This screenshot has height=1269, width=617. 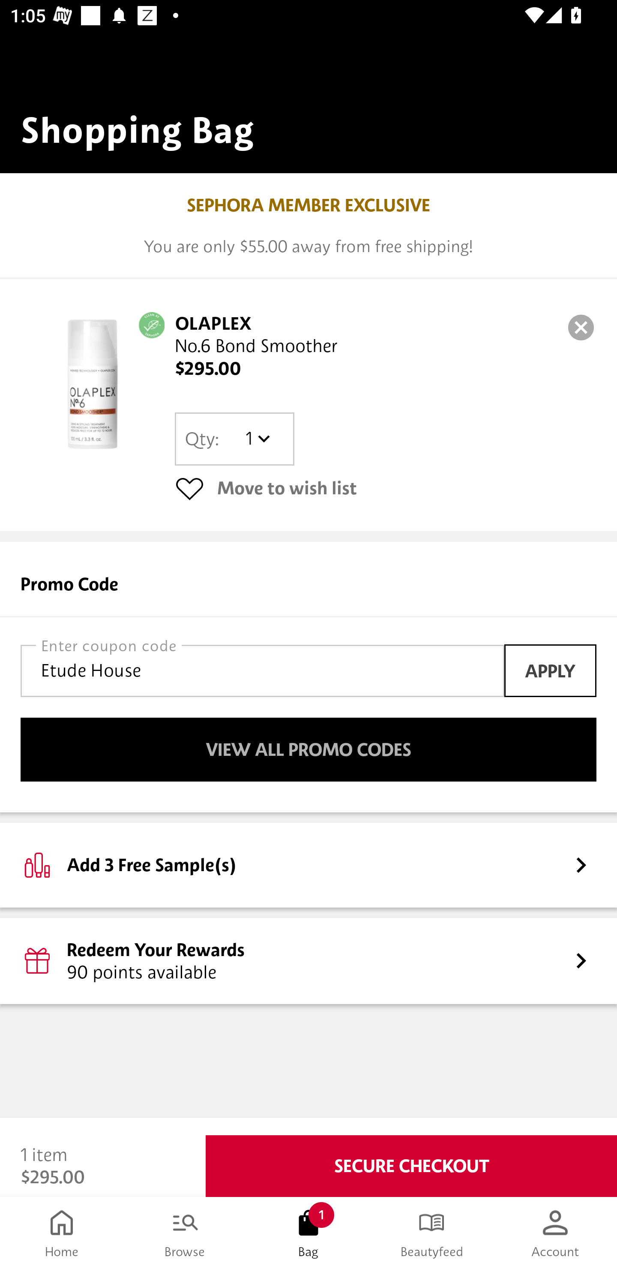 I want to click on Account, so click(x=555, y=1233).